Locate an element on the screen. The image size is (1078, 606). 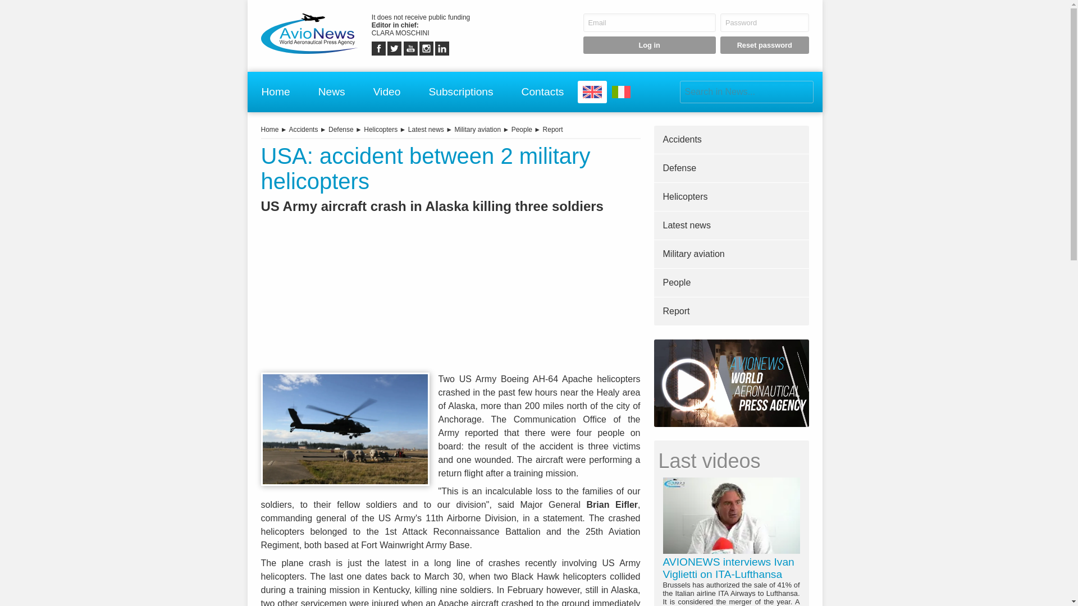
News is located at coordinates (332, 91).